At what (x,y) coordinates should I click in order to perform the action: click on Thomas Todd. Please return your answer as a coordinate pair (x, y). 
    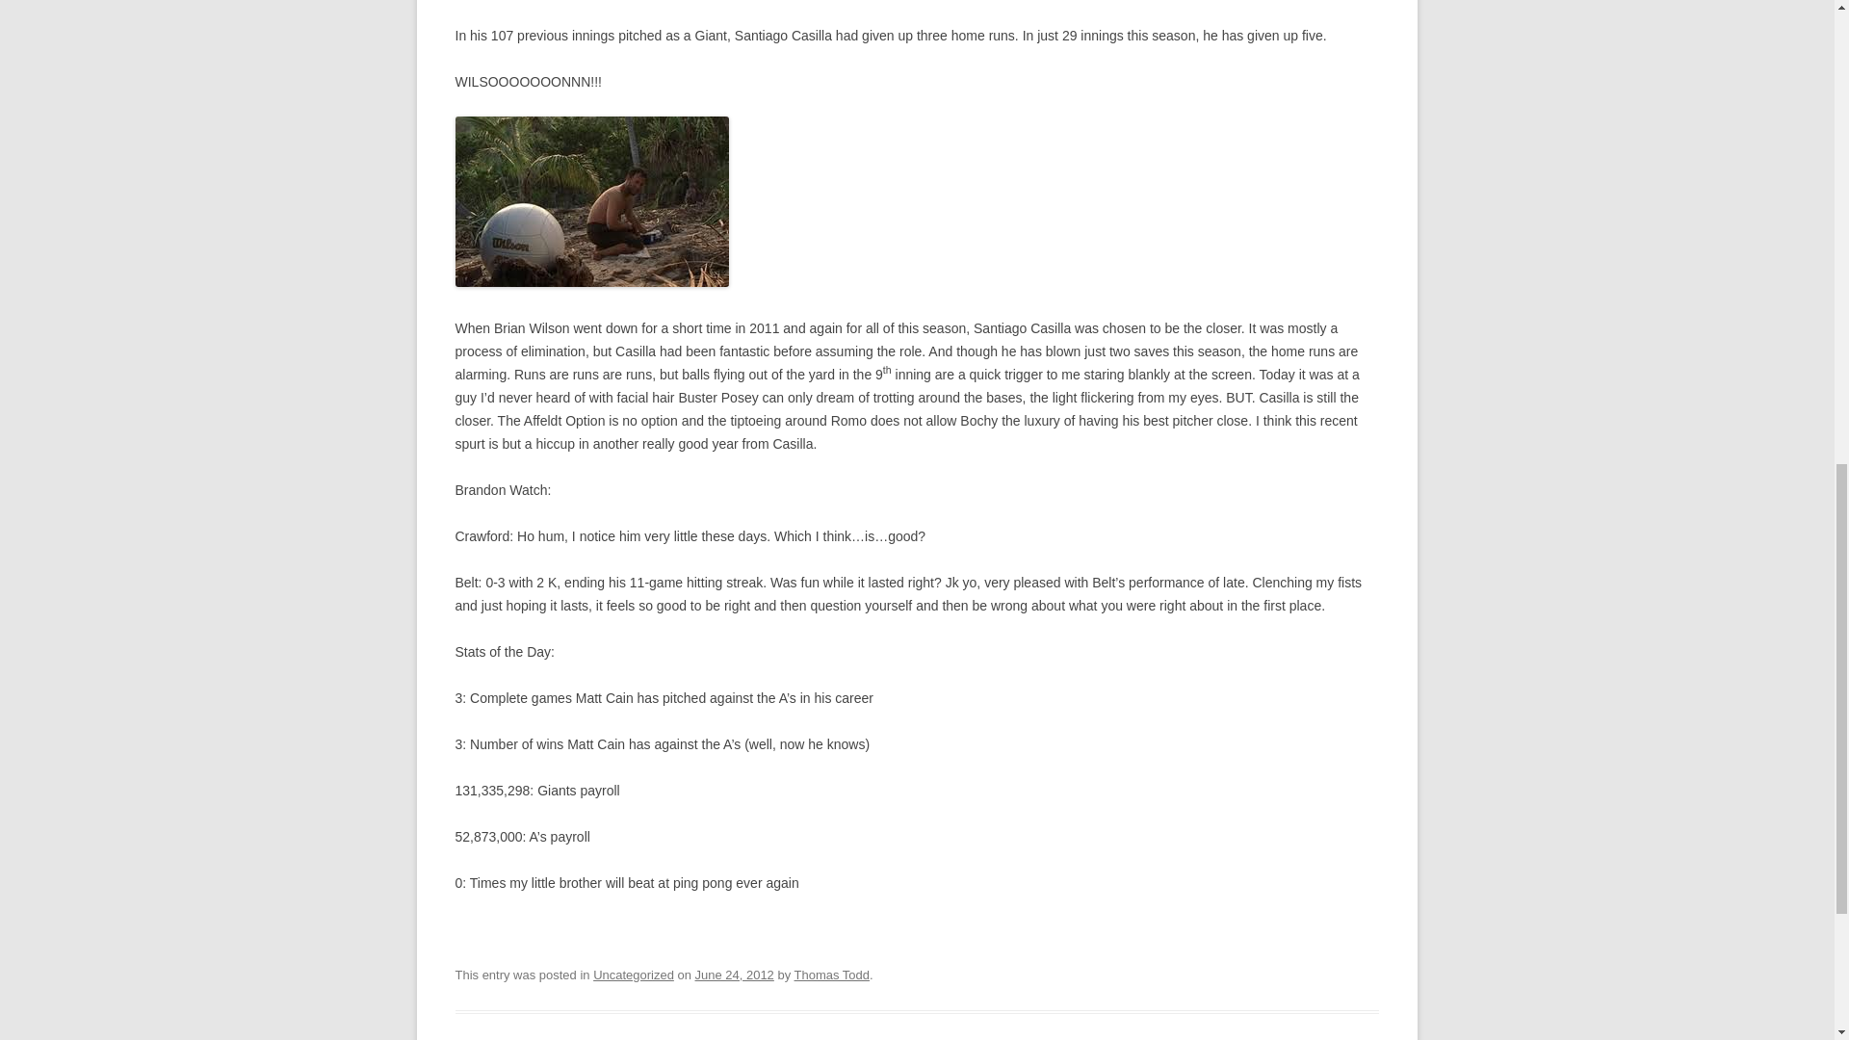
    Looking at the image, I should click on (832, 975).